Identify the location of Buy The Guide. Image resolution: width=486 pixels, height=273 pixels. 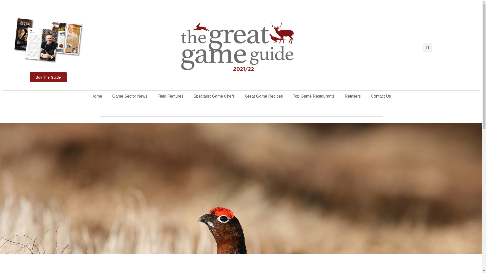
(48, 77).